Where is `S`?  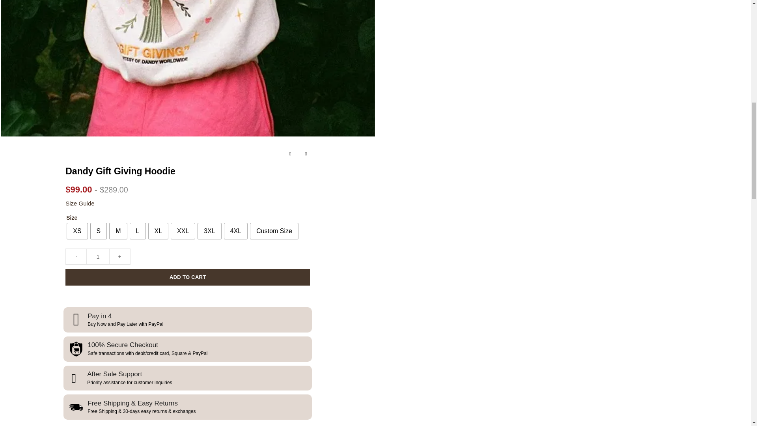
S is located at coordinates (99, 231).